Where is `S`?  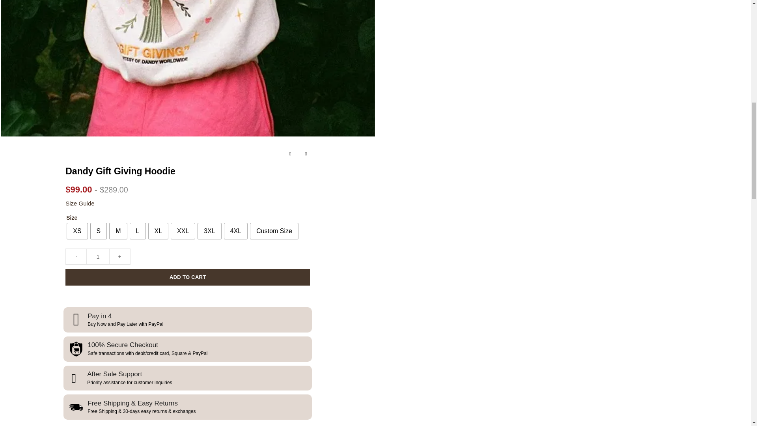
S is located at coordinates (99, 231).